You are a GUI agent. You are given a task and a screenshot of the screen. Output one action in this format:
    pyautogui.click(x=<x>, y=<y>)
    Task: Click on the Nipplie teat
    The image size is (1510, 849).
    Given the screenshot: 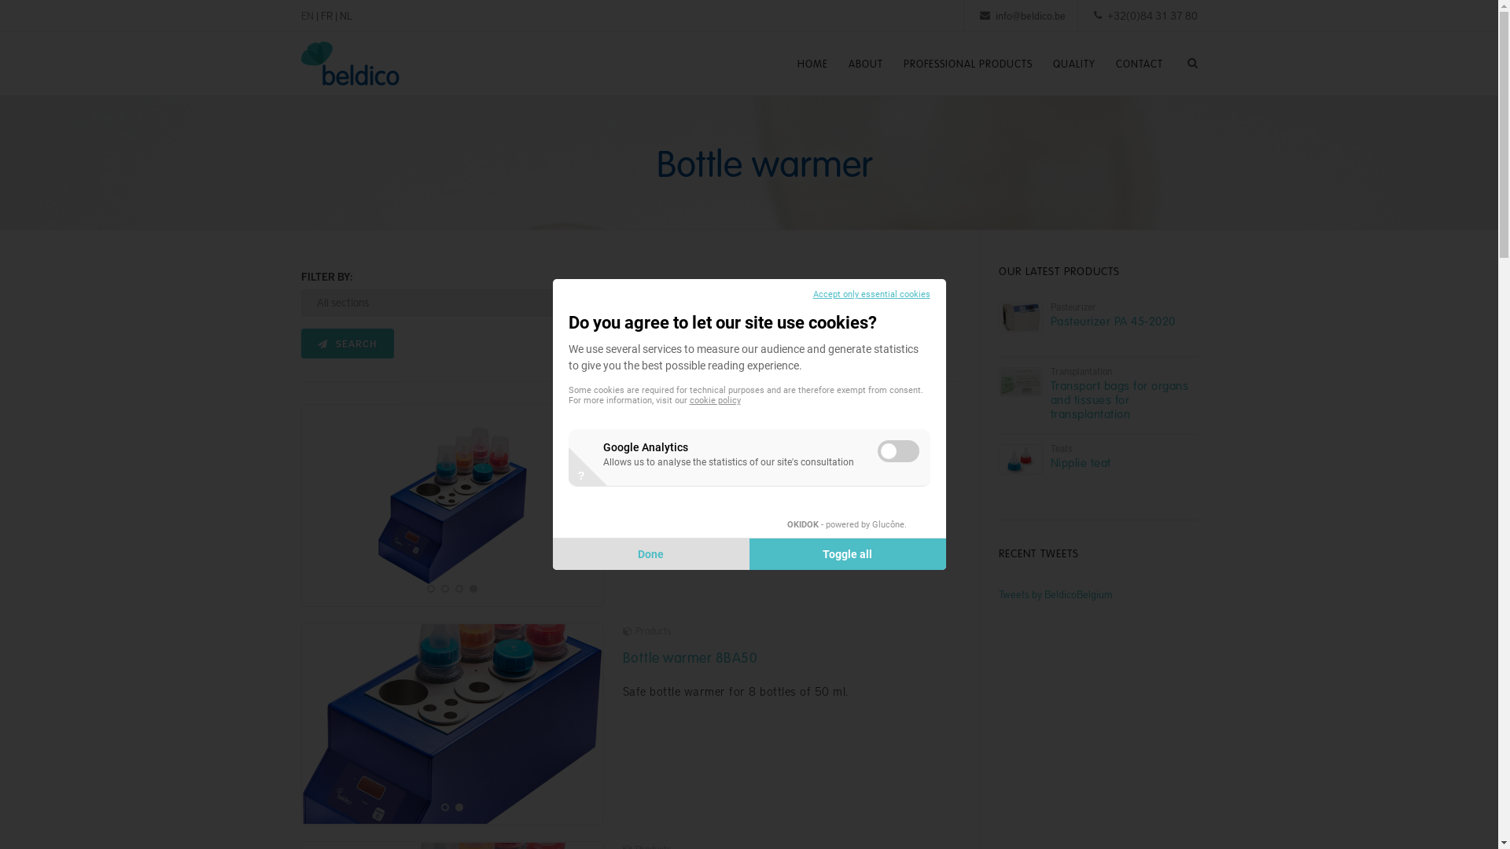 What is the action you would take?
    pyautogui.click(x=1081, y=462)
    